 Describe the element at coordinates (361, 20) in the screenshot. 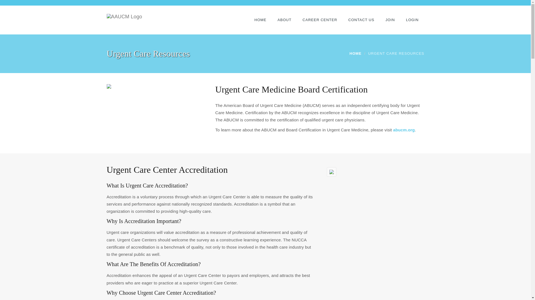

I see `CONTACT US` at that location.